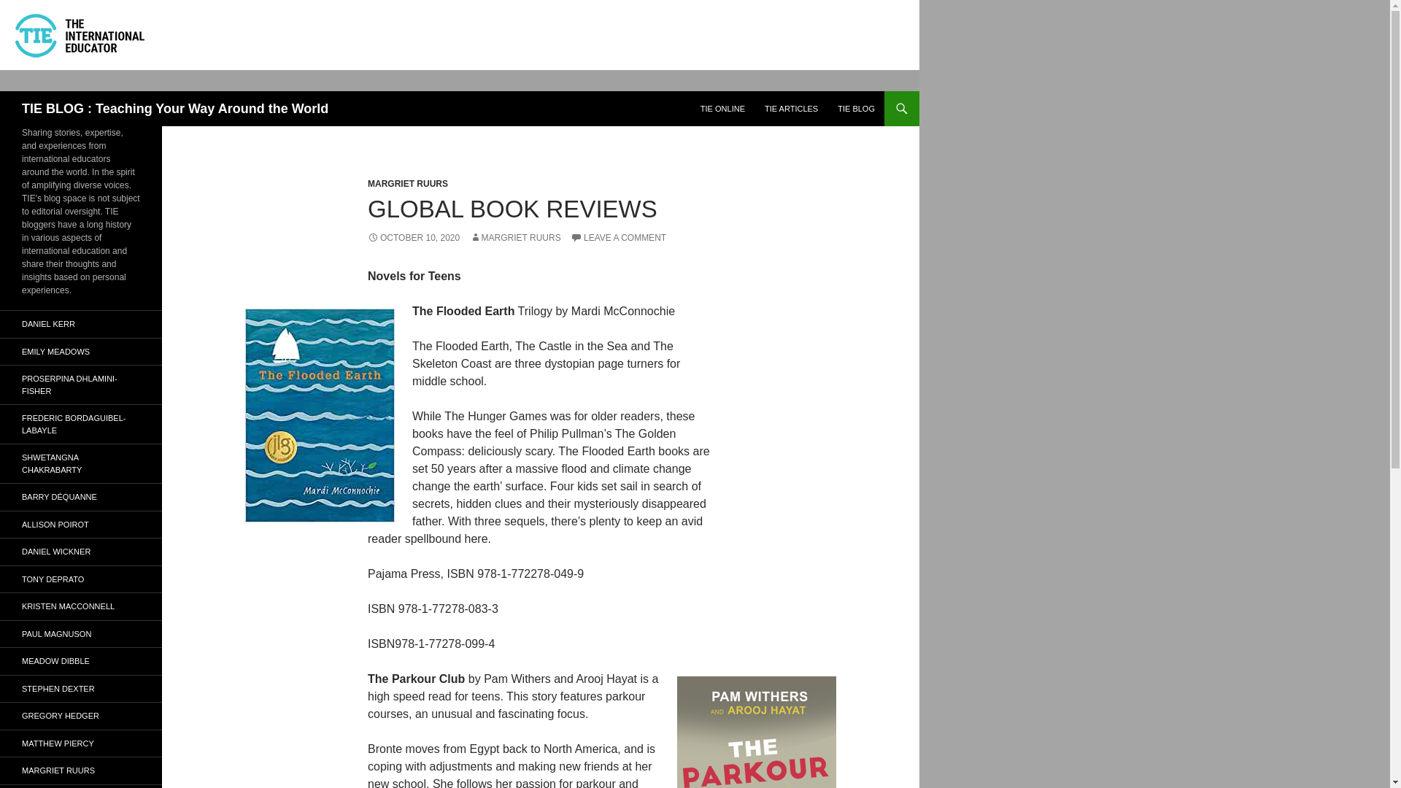  What do you see at coordinates (81, 787) in the screenshot?
I see `NICHOLAS ALCHIN` at bounding box center [81, 787].